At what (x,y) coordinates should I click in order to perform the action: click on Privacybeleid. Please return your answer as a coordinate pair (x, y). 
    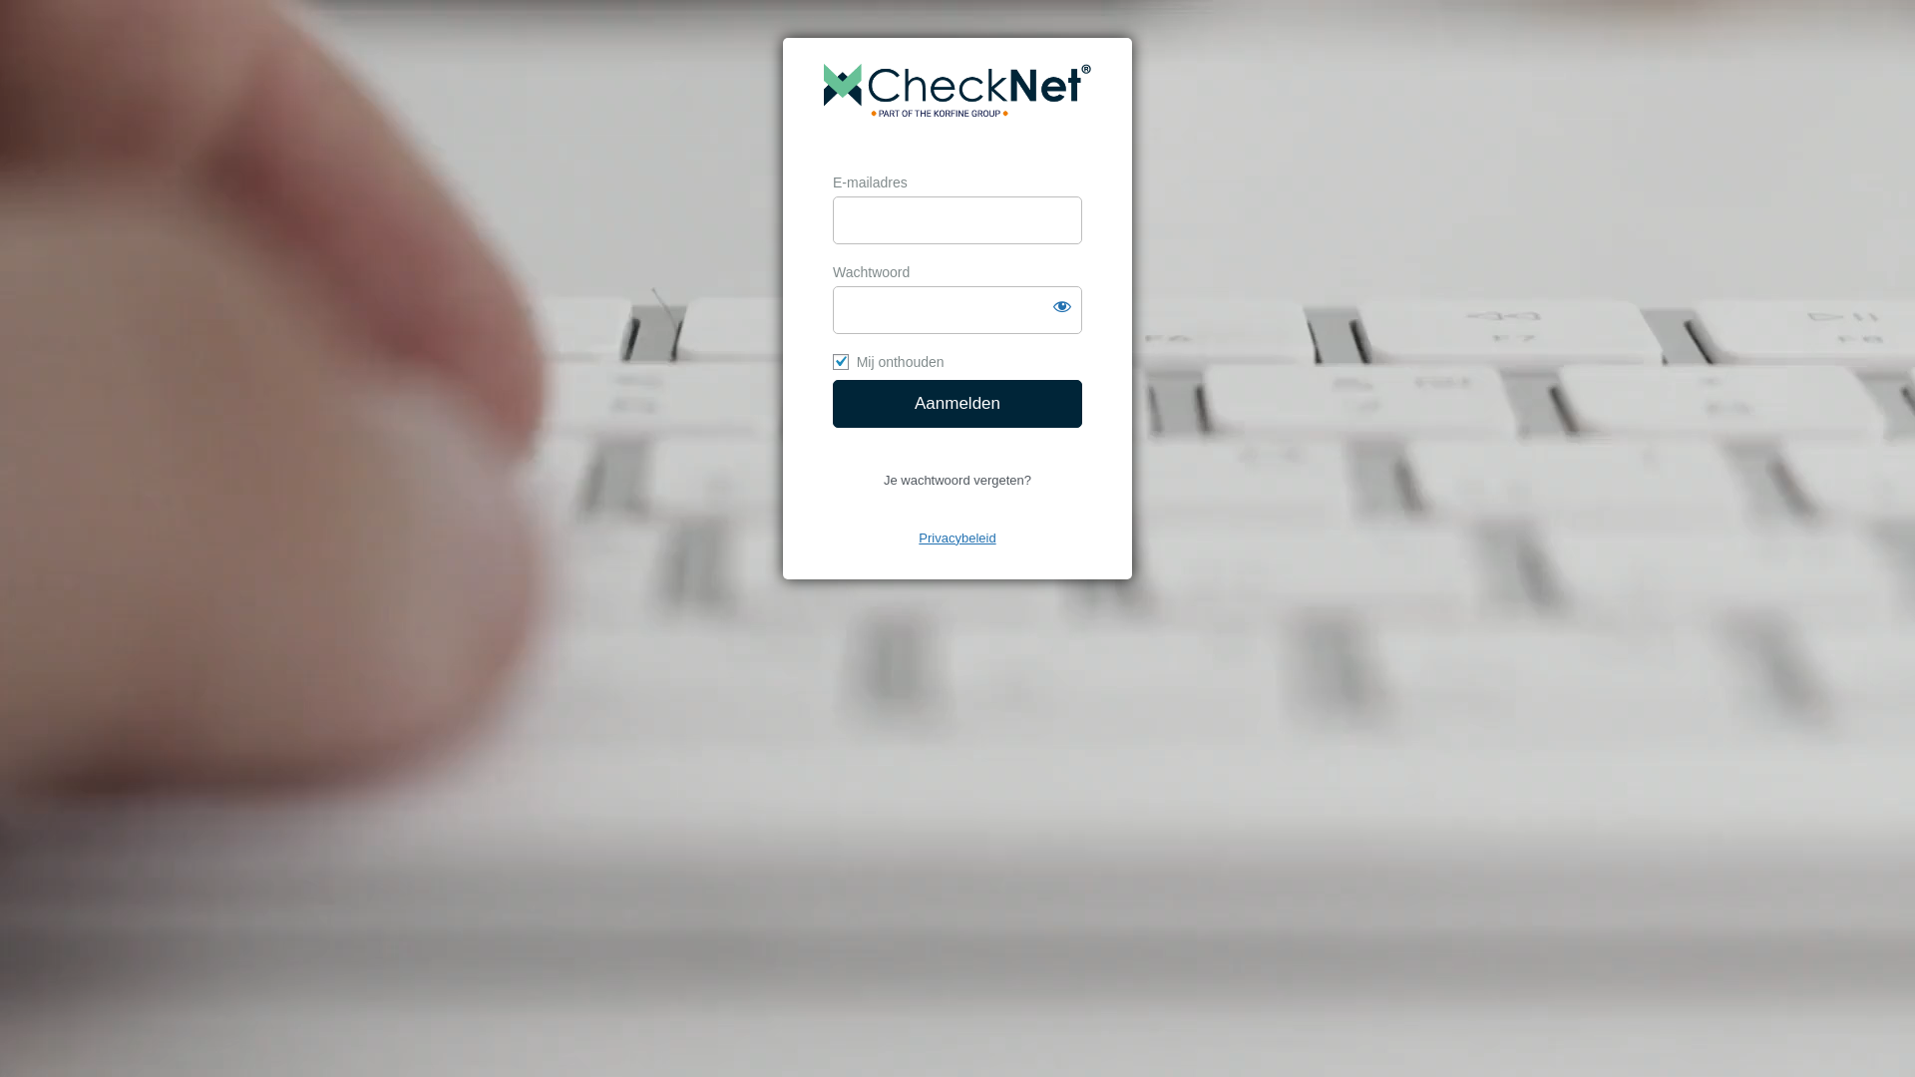
    Looking at the image, I should click on (957, 538).